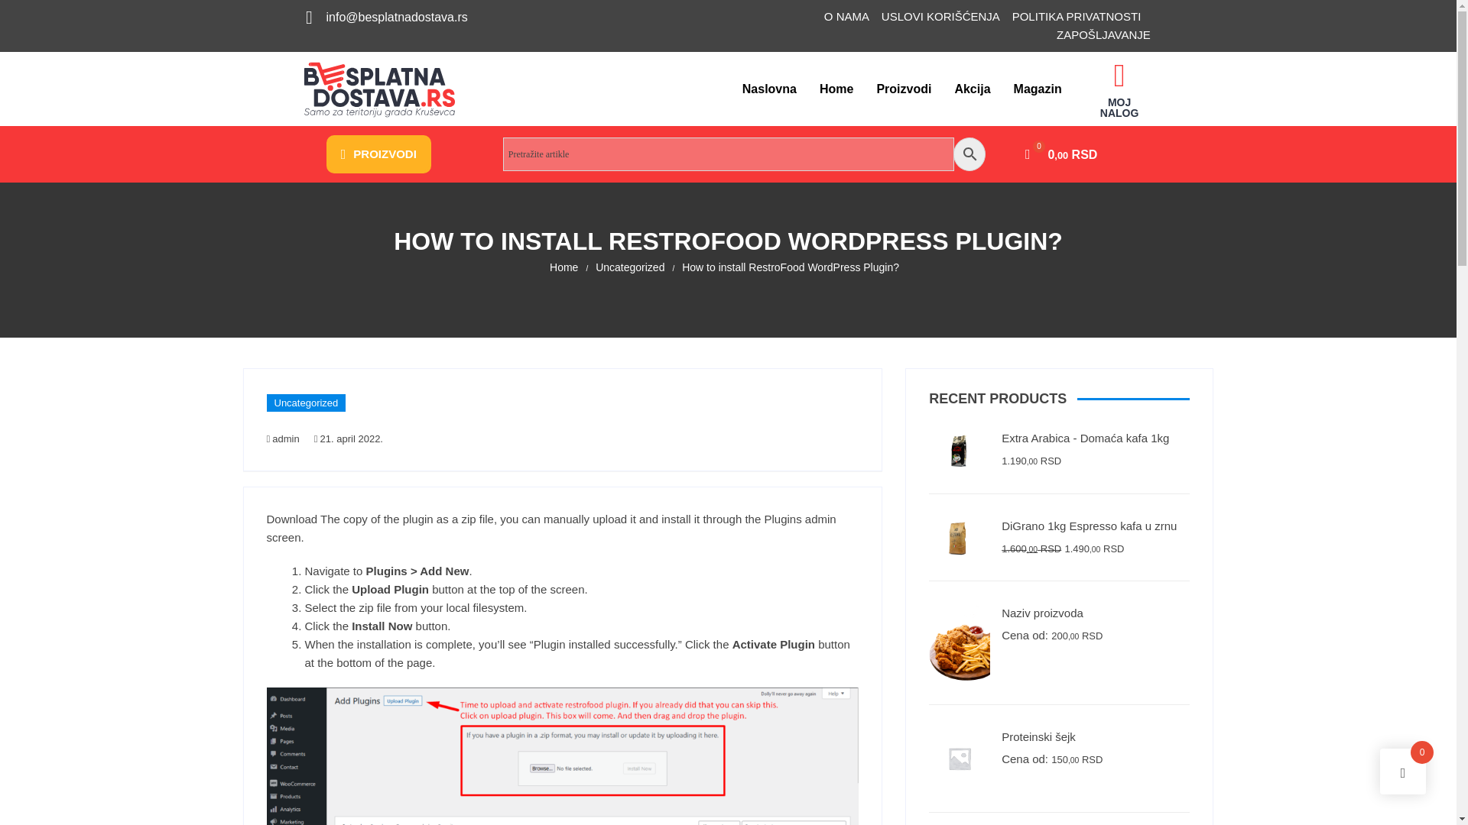 The width and height of the screenshot is (1468, 825). What do you see at coordinates (630, 267) in the screenshot?
I see `Uncategorized` at bounding box center [630, 267].